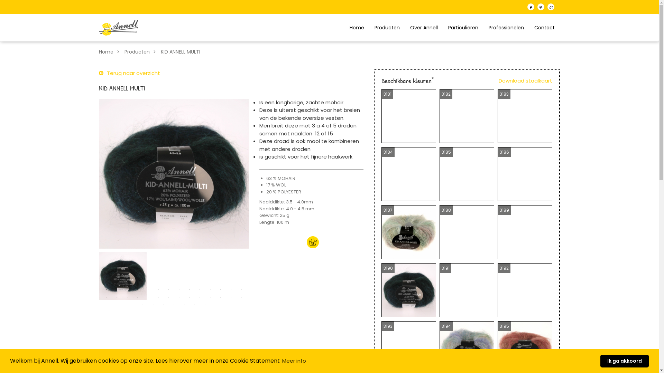  Describe the element at coordinates (127, 289) in the screenshot. I see `3` at that location.